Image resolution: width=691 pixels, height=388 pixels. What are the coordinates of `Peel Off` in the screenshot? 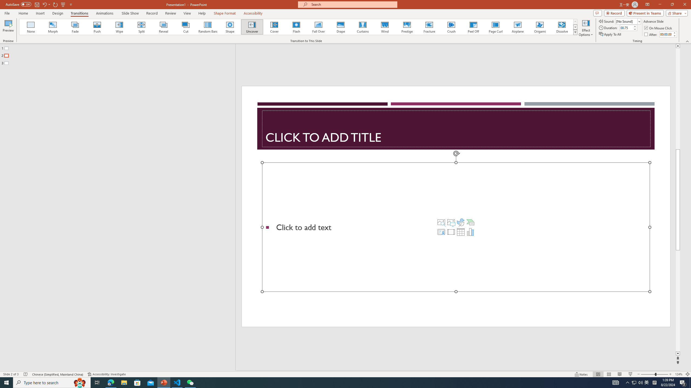 It's located at (473, 27).